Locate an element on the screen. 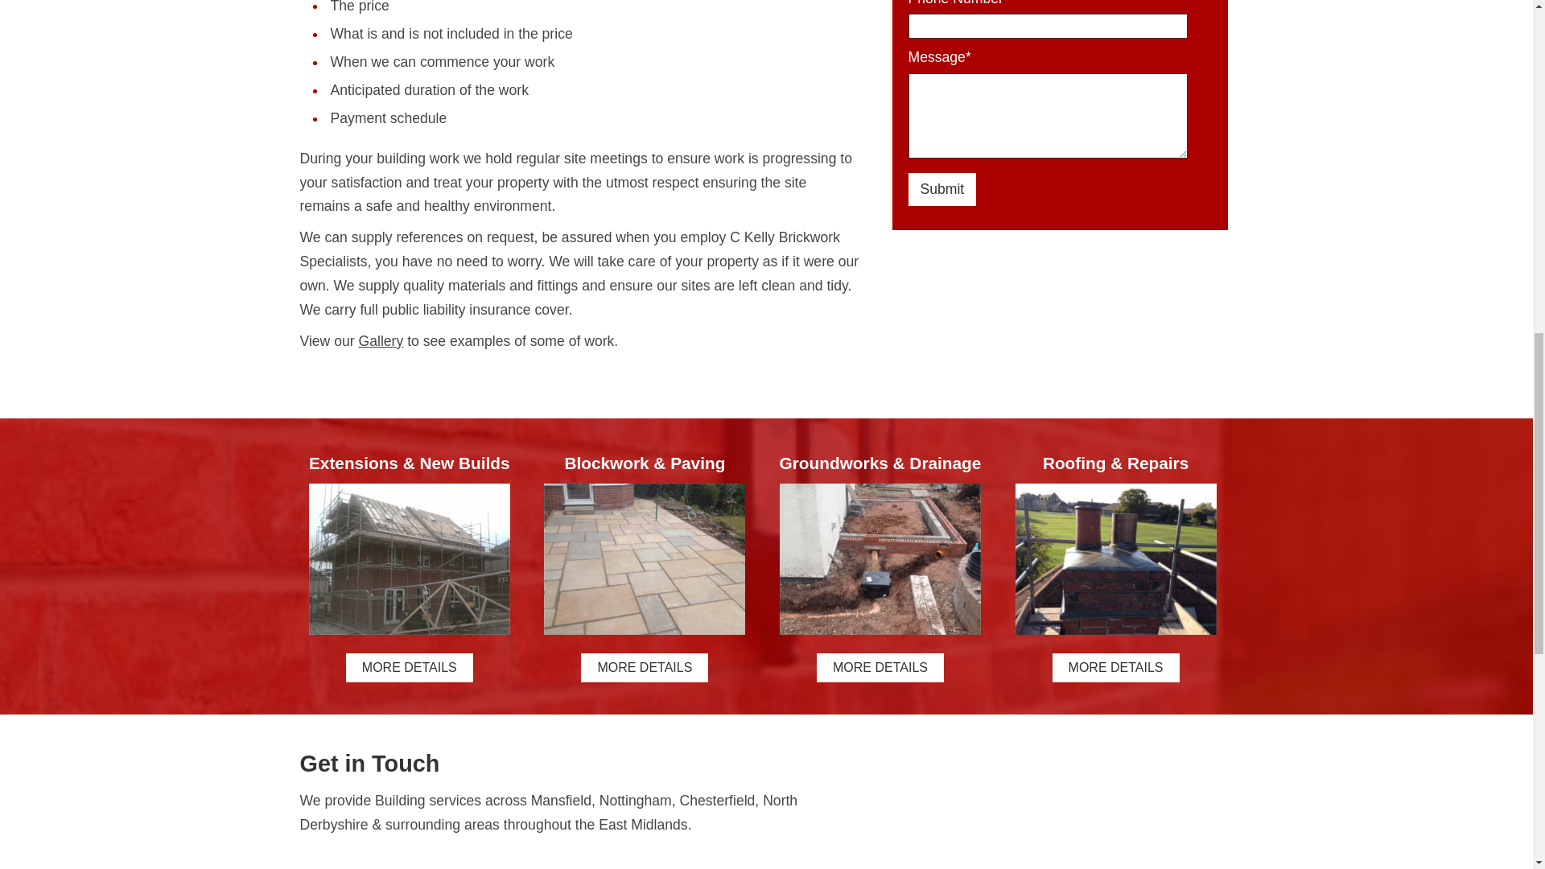 This screenshot has height=869, width=1545. MORE DETAILS is located at coordinates (880, 668).